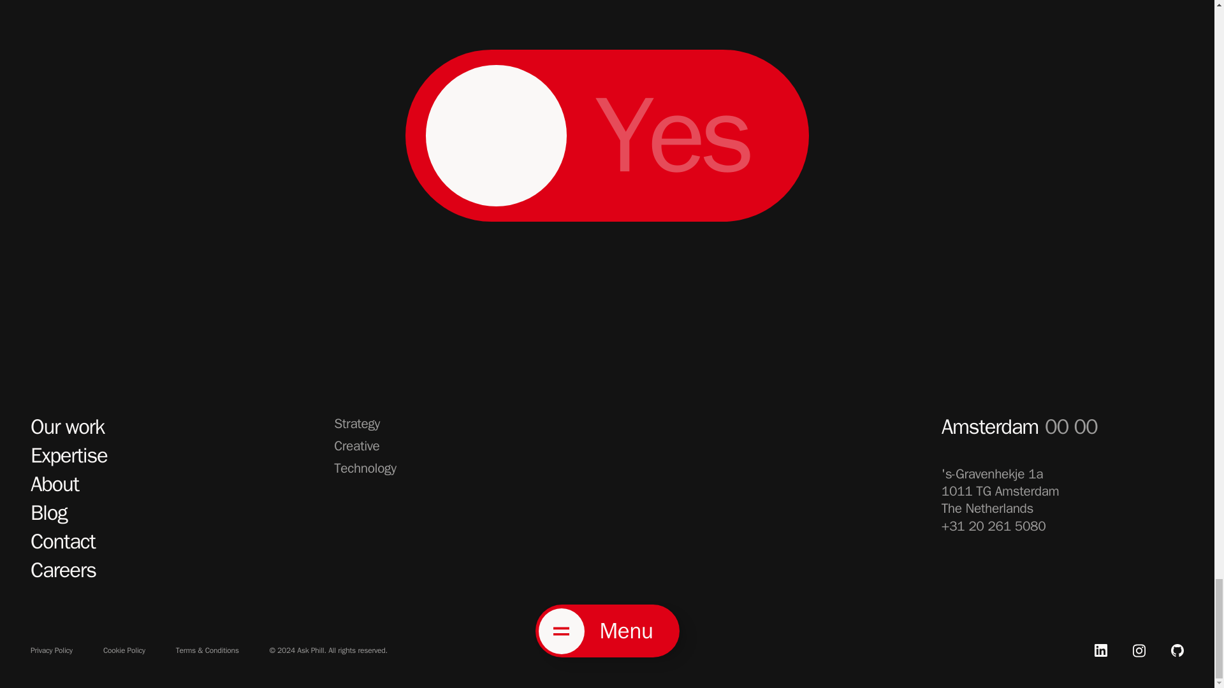 Image resolution: width=1224 pixels, height=688 pixels. What do you see at coordinates (357, 446) in the screenshot?
I see `Creative` at bounding box center [357, 446].